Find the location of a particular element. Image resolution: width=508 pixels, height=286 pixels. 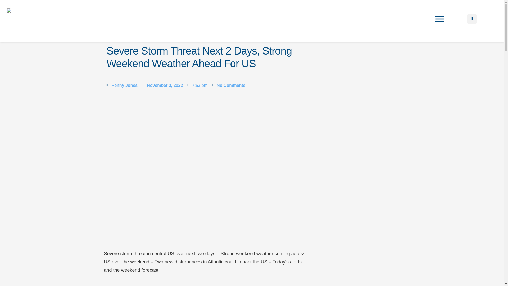

No Comments is located at coordinates (229, 85).